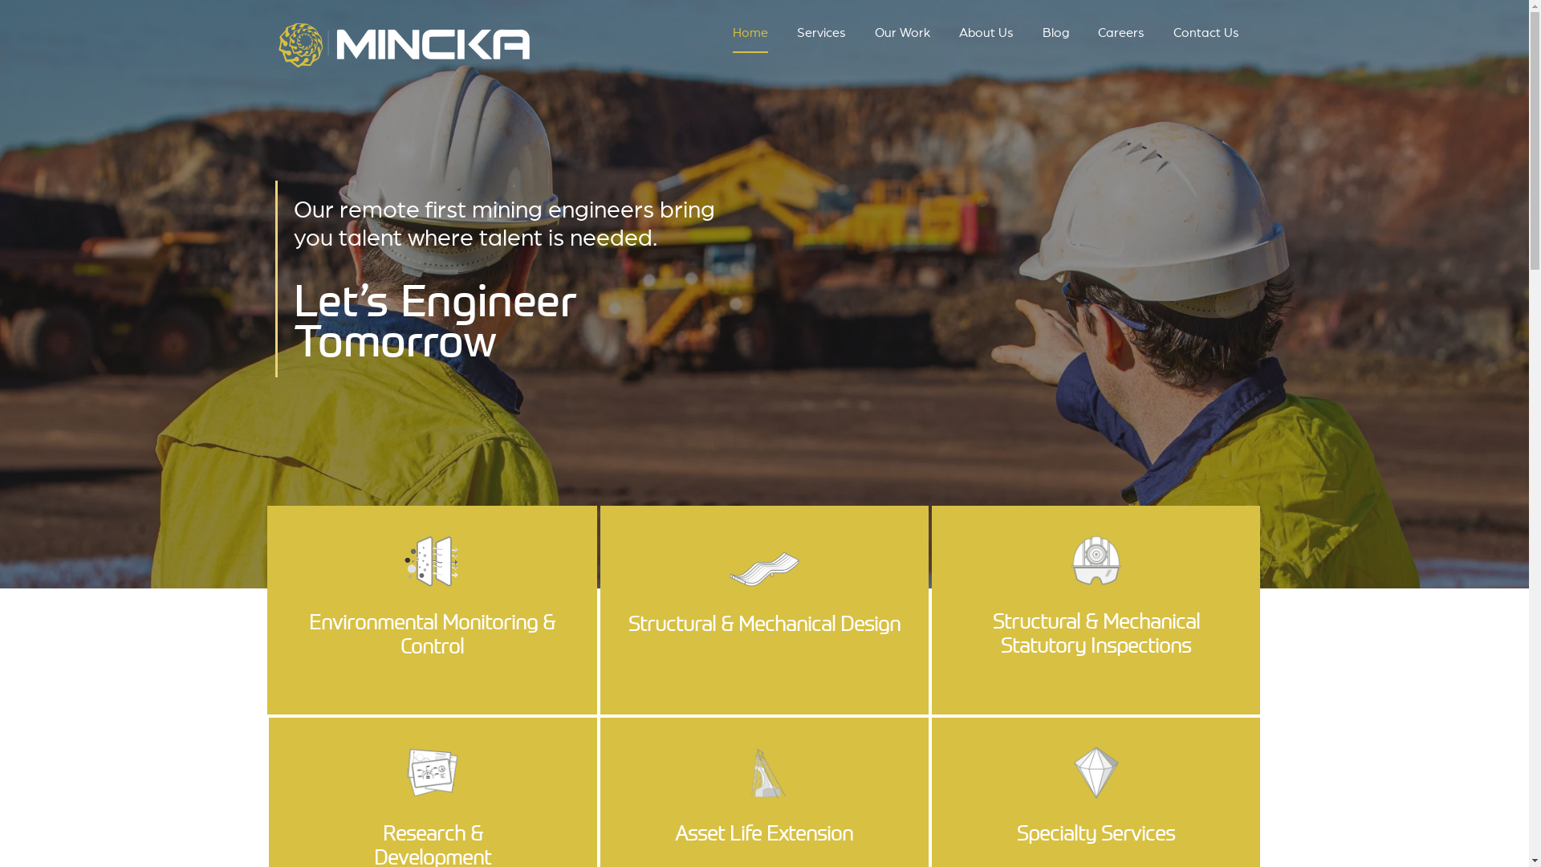 The height and width of the screenshot is (867, 1541). I want to click on Services, so click(822, 37).